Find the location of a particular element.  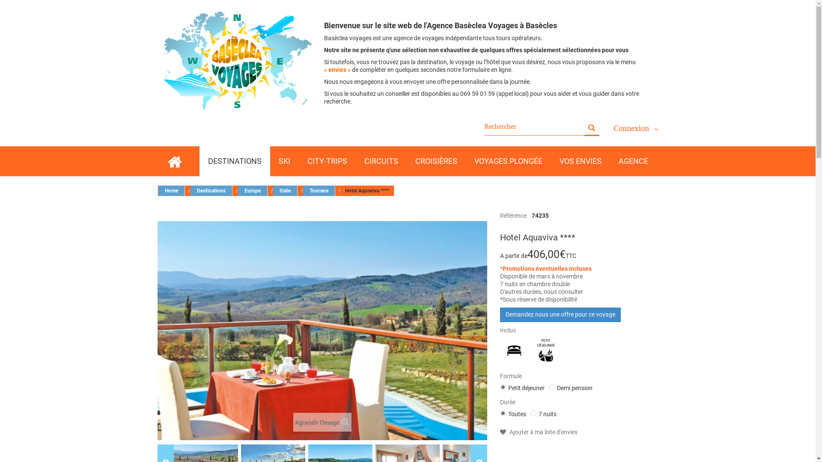

Home is located at coordinates (172, 191).